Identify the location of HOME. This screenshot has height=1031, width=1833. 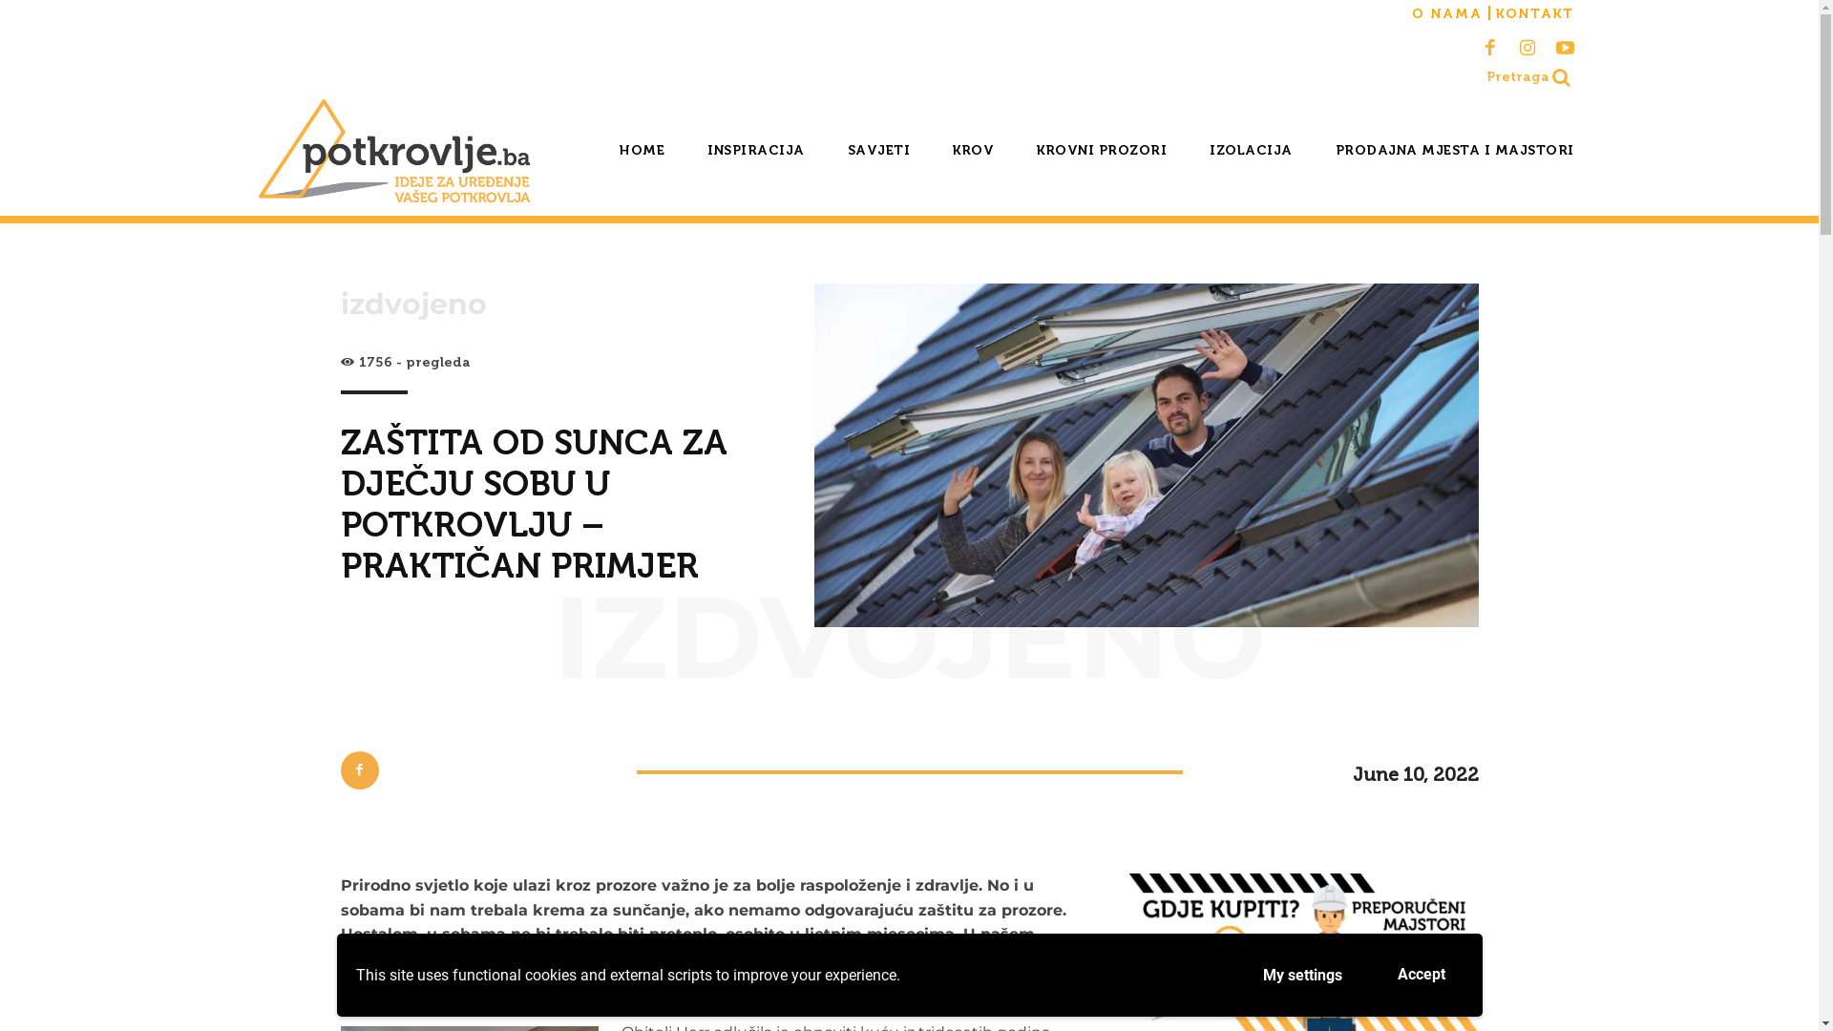
(642, 151).